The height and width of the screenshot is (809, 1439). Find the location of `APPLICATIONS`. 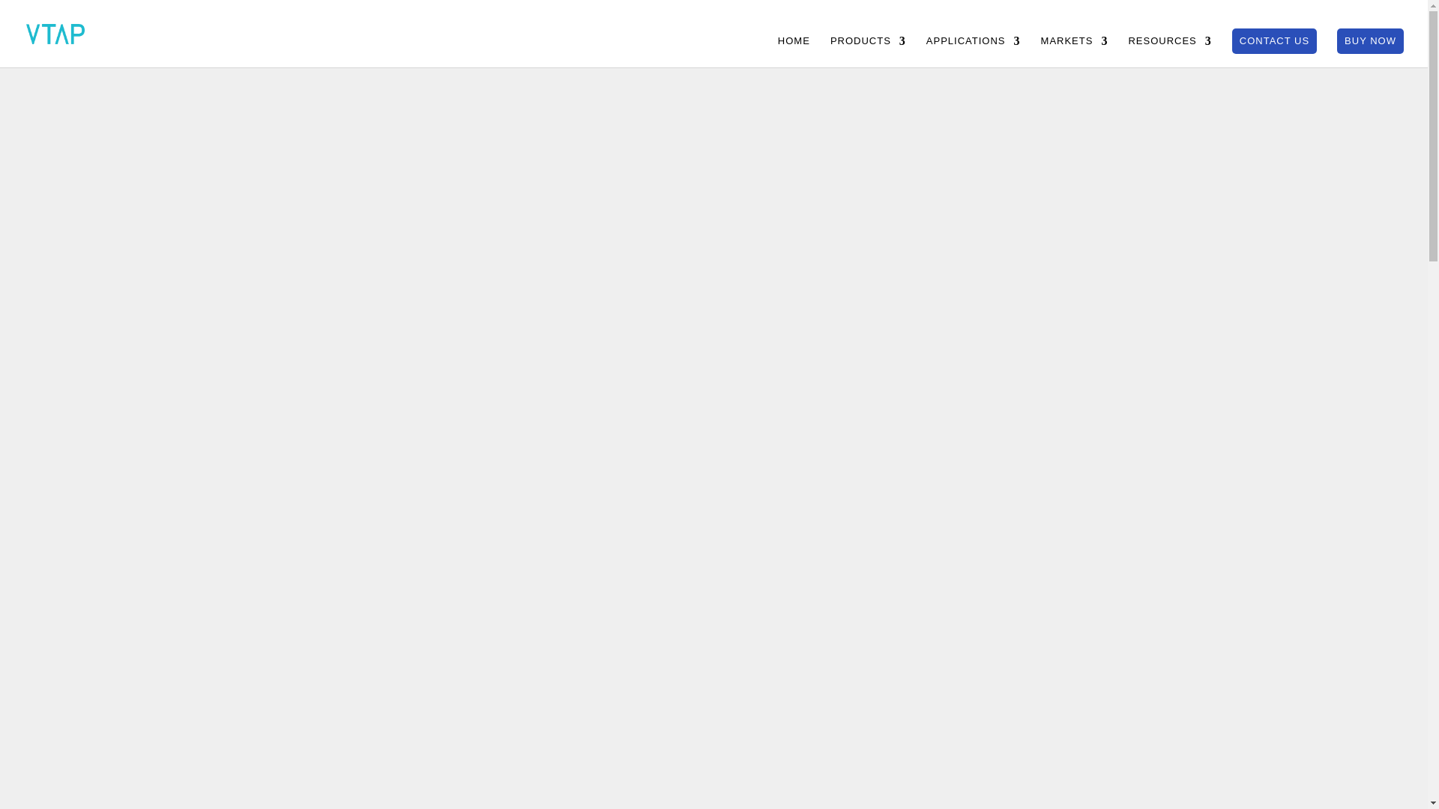

APPLICATIONS is located at coordinates (973, 51).